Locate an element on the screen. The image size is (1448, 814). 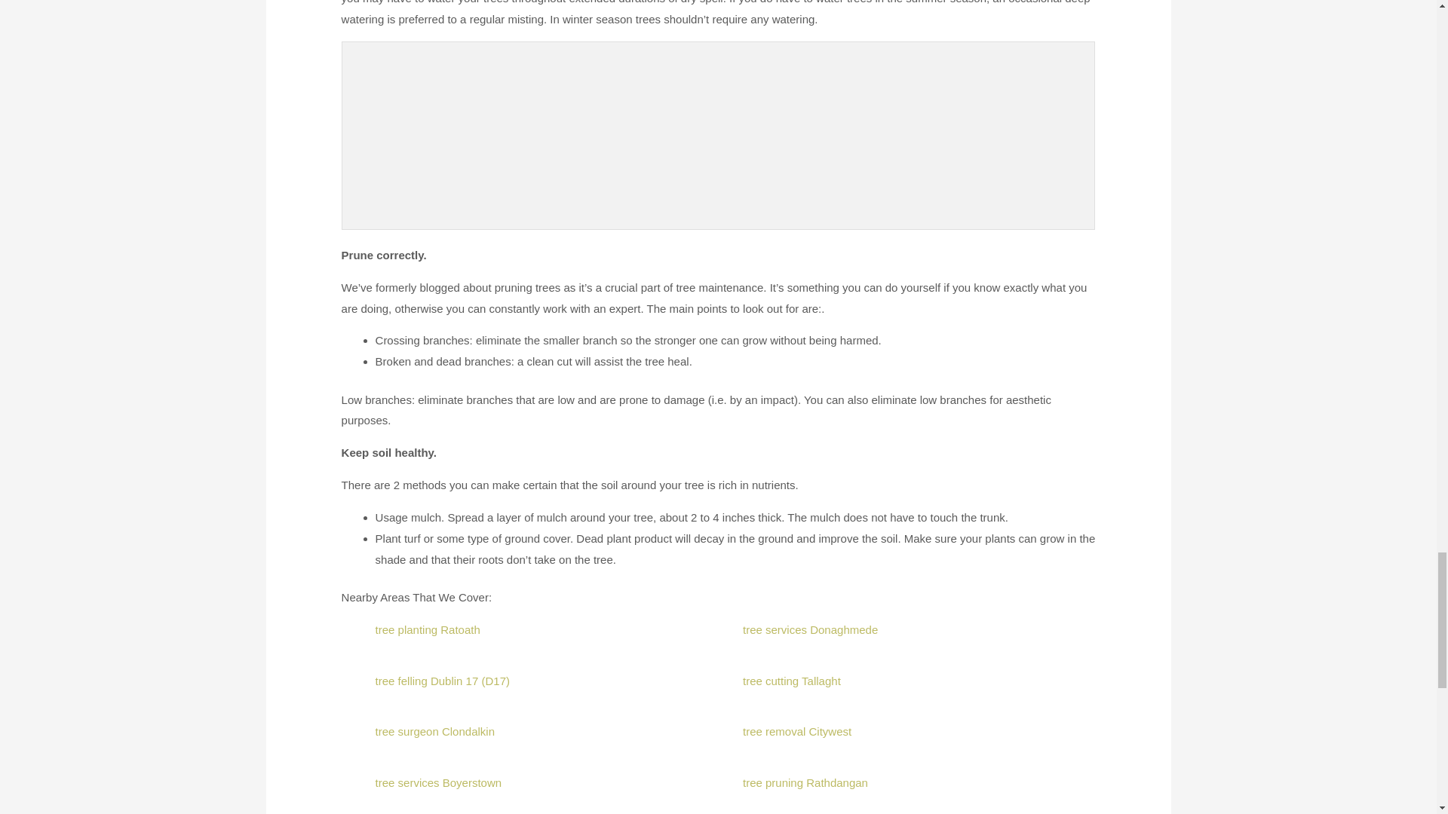
tree services Boyerstown is located at coordinates (439, 782).